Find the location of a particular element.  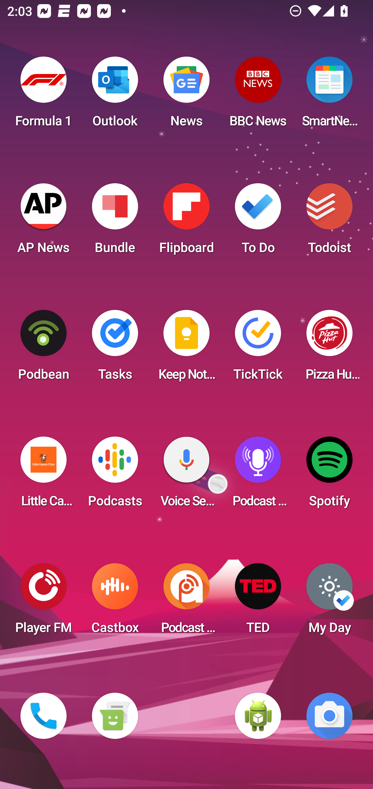

Formula 1 is located at coordinates (44, 95).